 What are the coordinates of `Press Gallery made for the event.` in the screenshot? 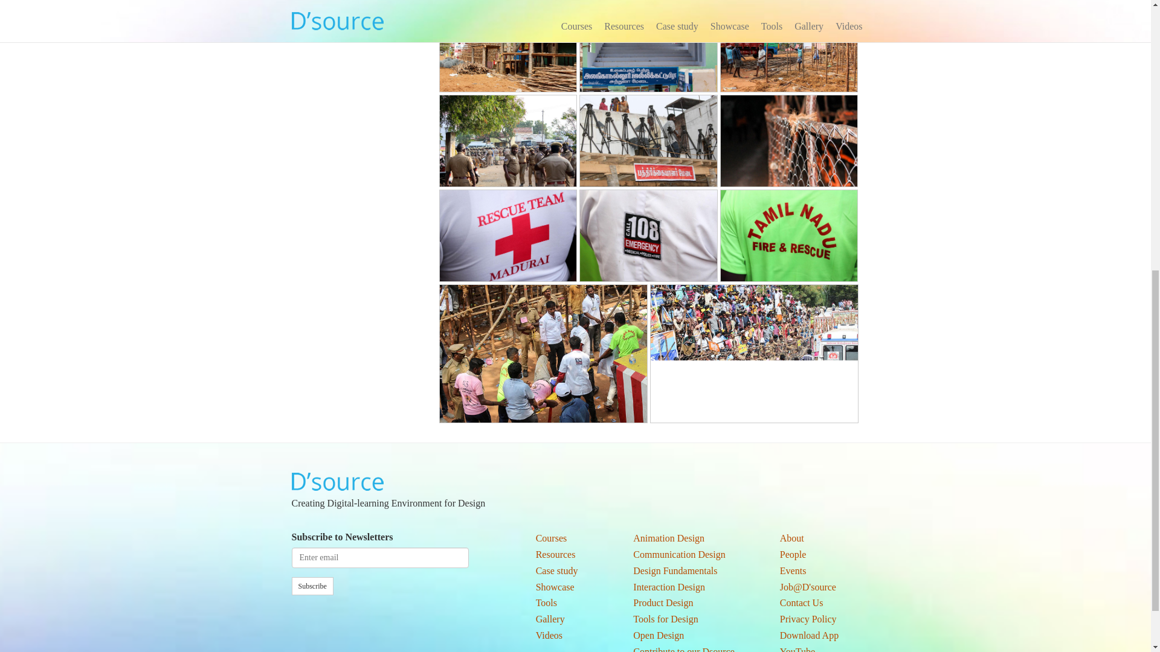 It's located at (648, 140).